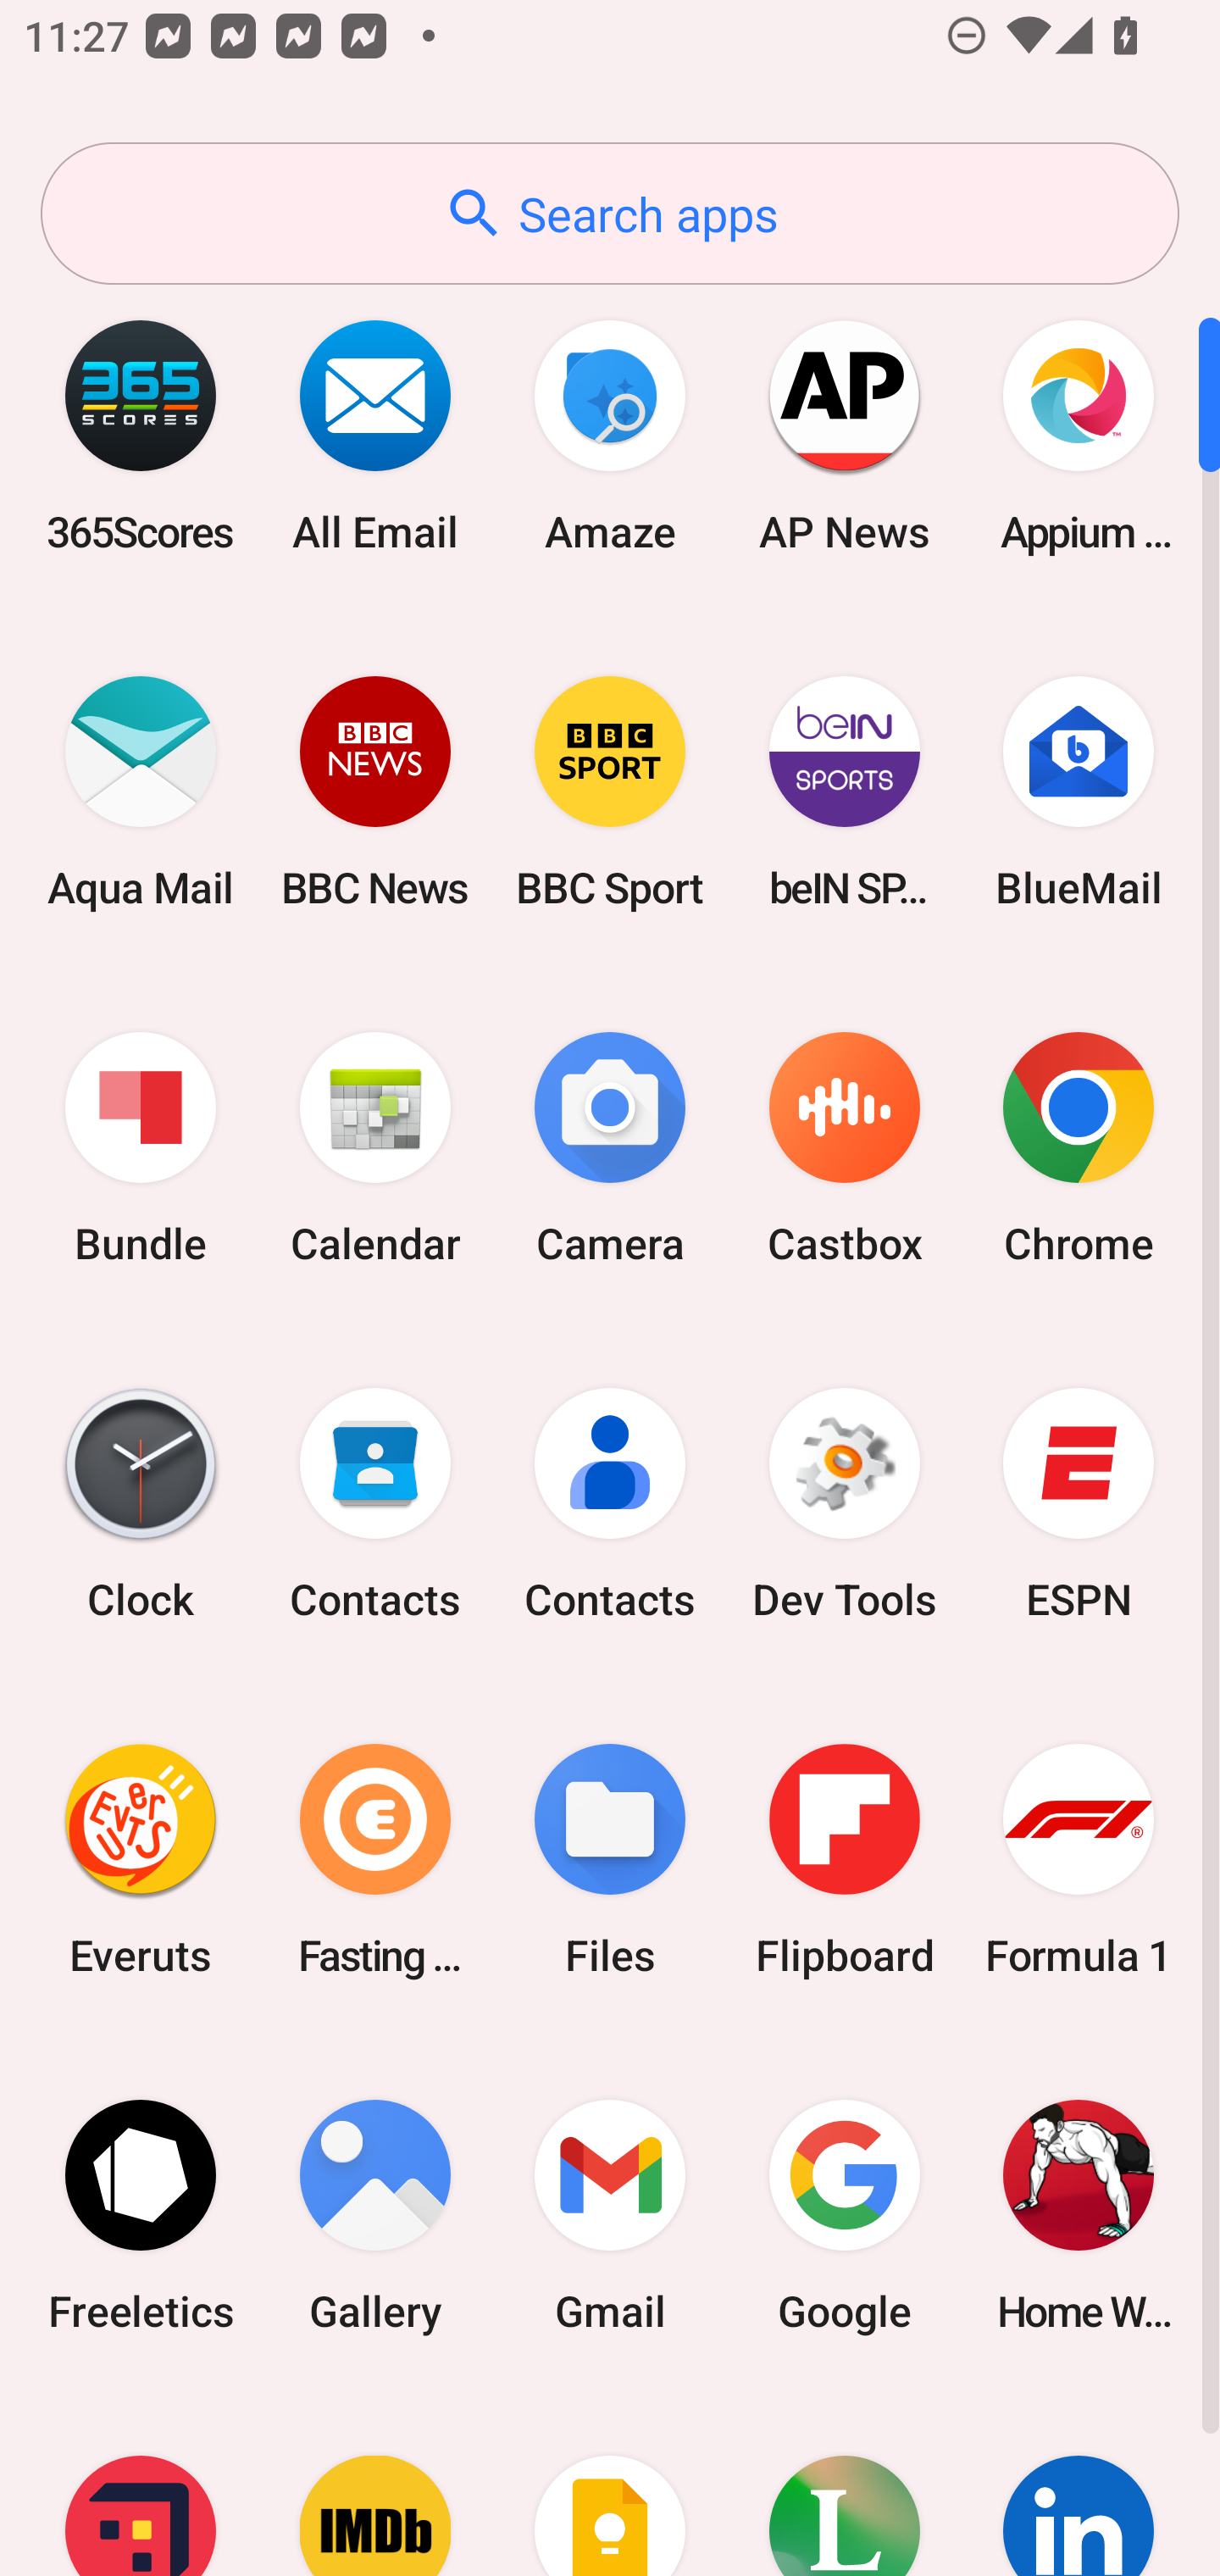 The image size is (1220, 2576). I want to click on IMDb, so click(375, 2484).